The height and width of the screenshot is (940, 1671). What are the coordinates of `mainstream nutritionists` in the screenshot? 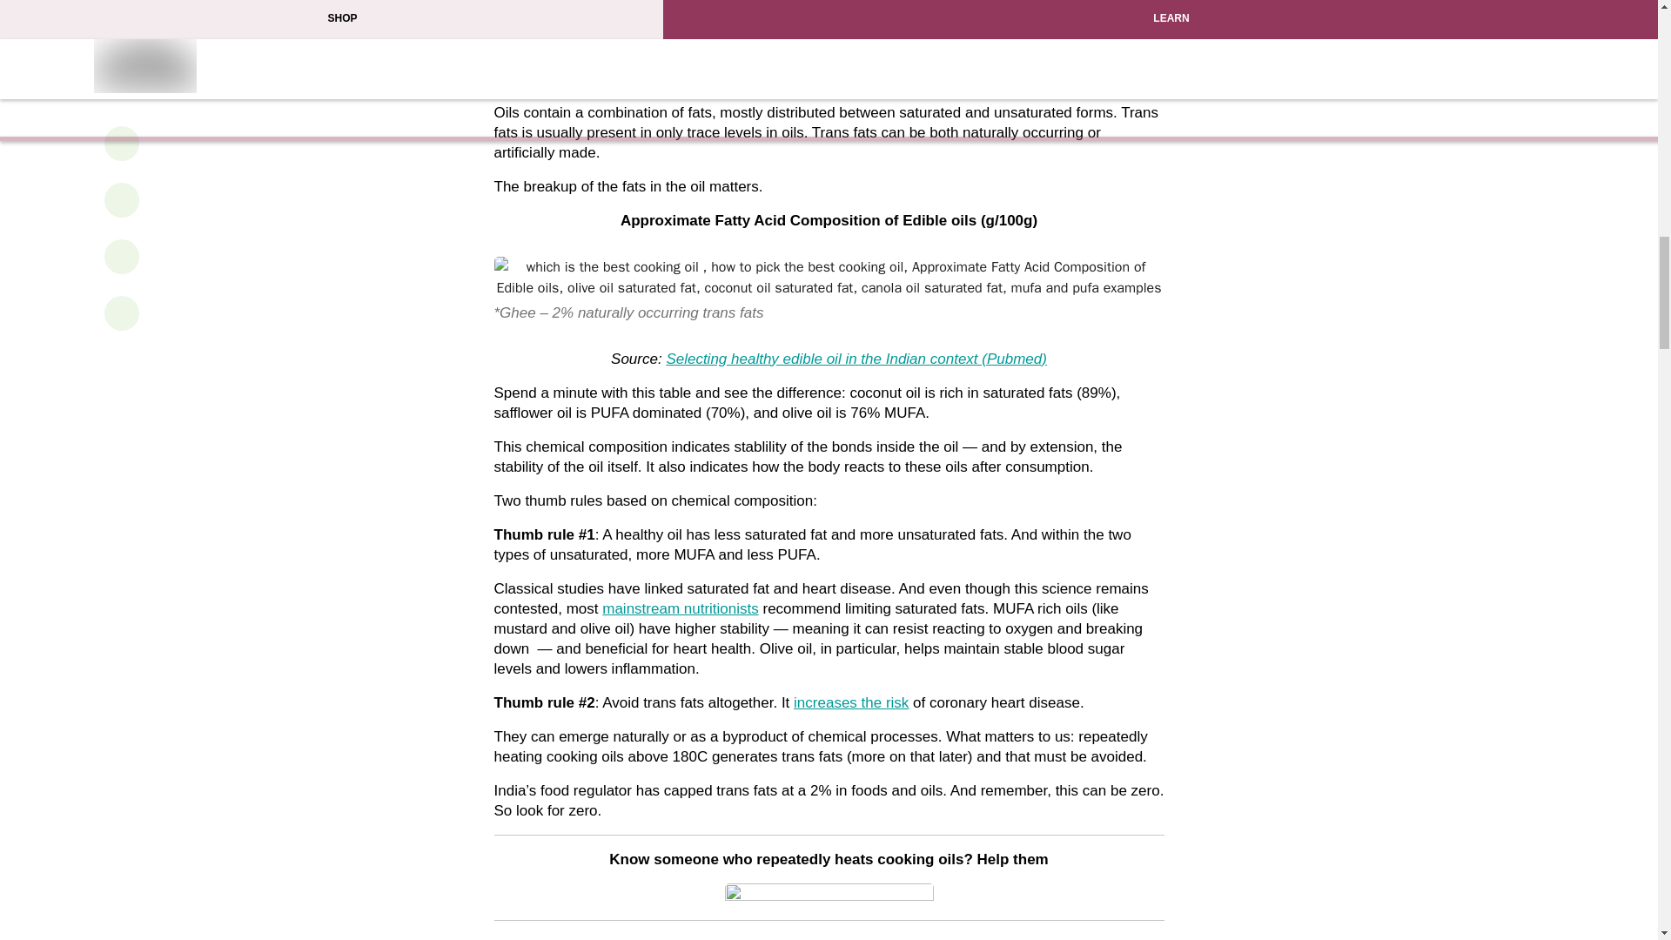 It's located at (680, 608).